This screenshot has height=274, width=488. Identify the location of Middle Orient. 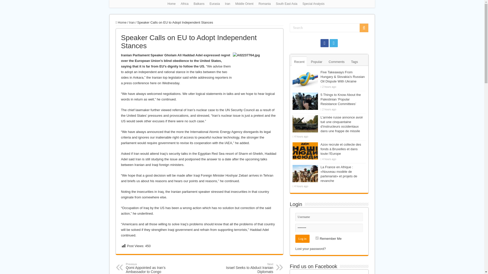
(324, 43).